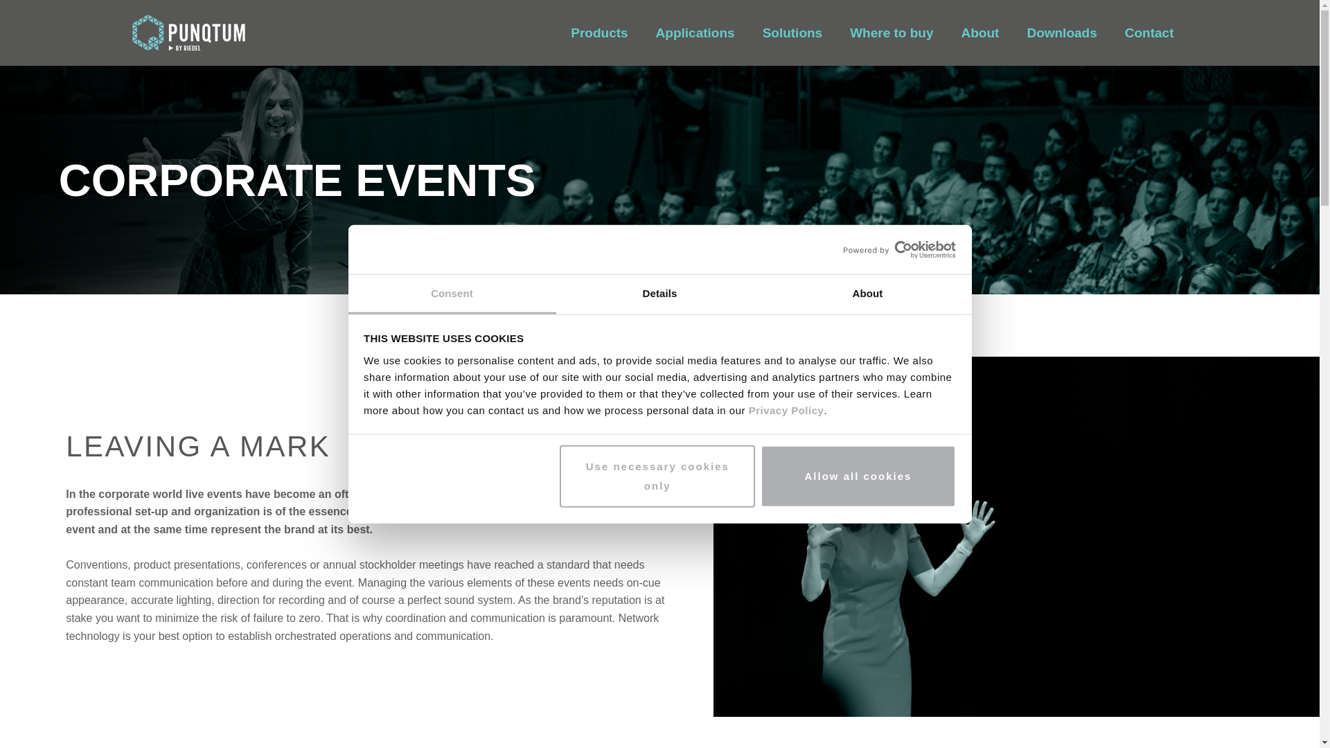 This screenshot has height=748, width=1330. What do you see at coordinates (858, 477) in the screenshot?
I see `Allow all cookies` at bounding box center [858, 477].